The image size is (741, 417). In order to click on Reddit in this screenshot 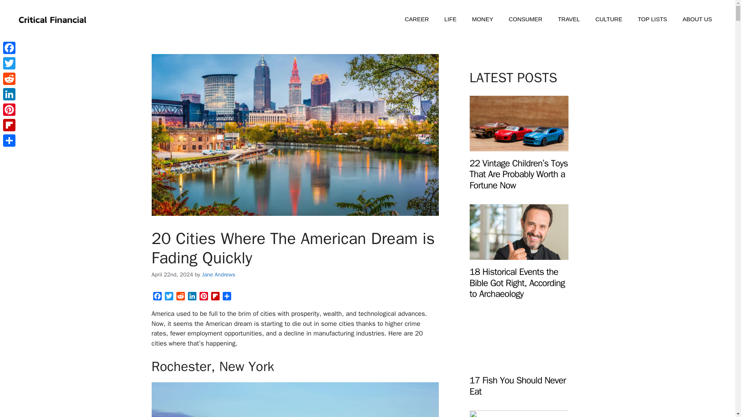, I will do `click(180, 297)`.